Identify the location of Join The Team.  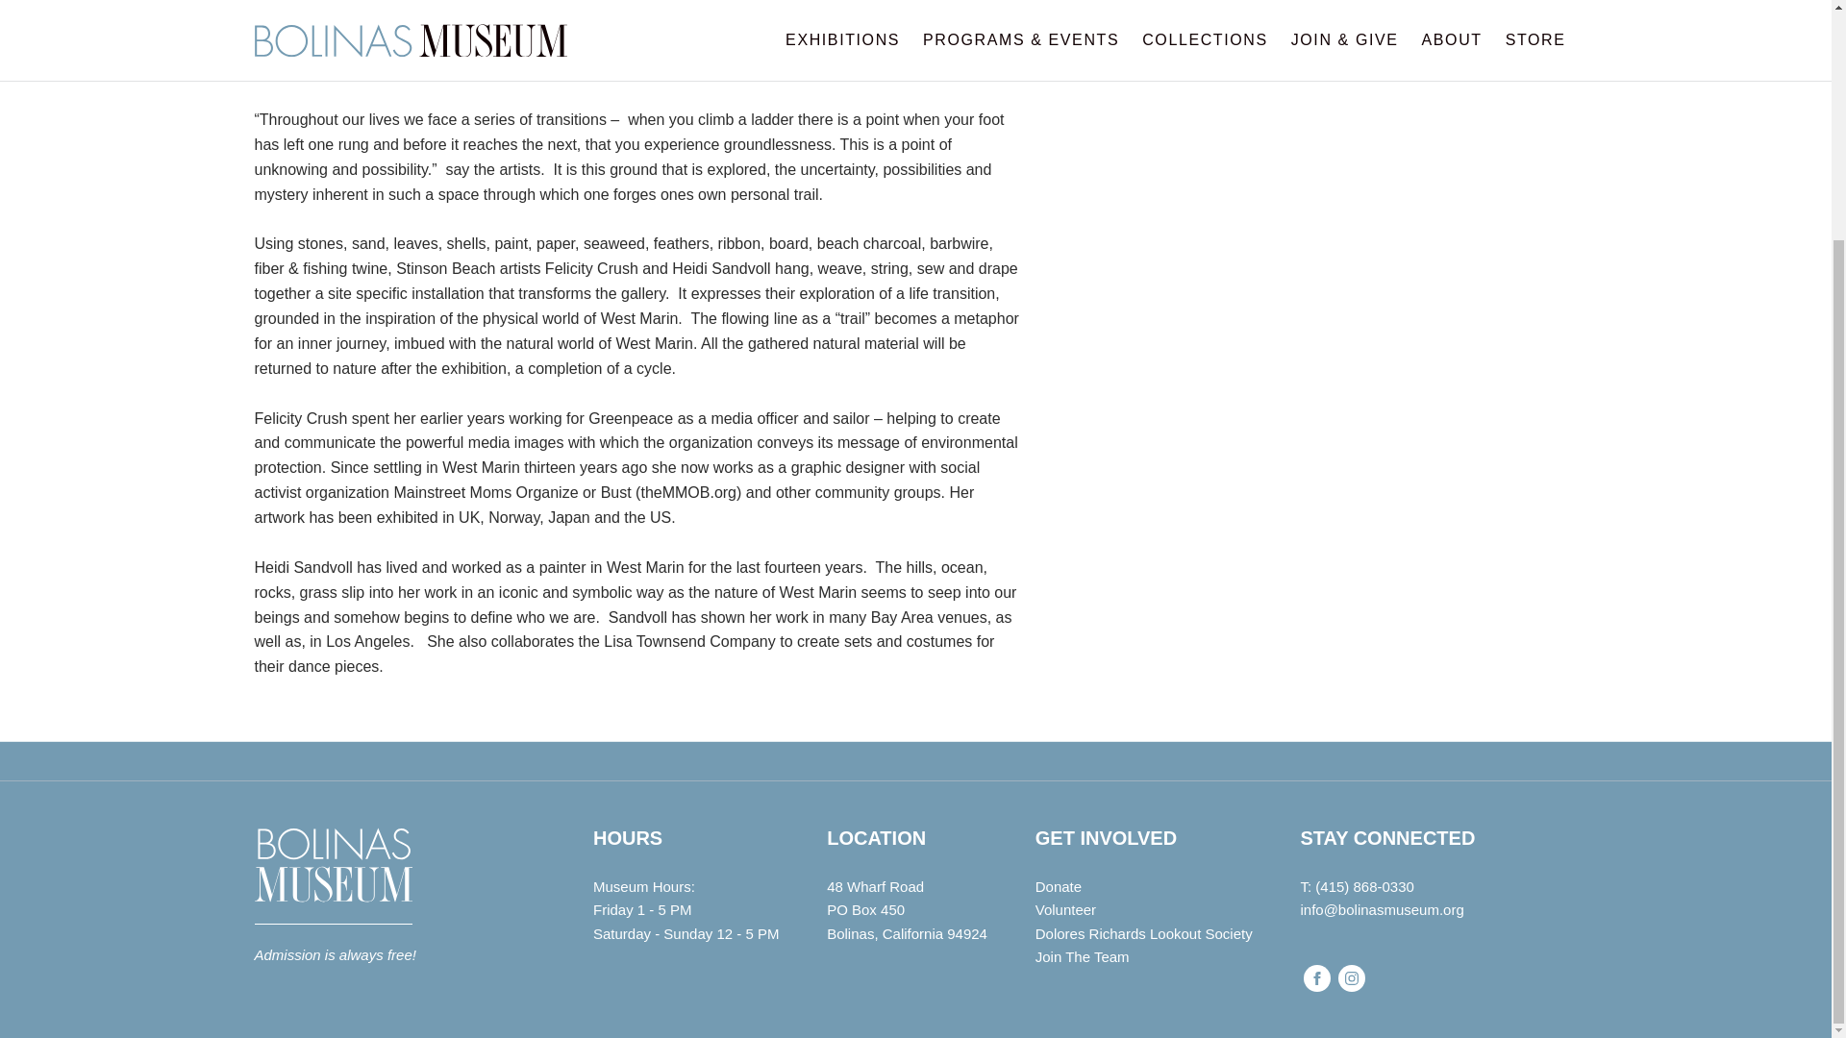
(399, 876).